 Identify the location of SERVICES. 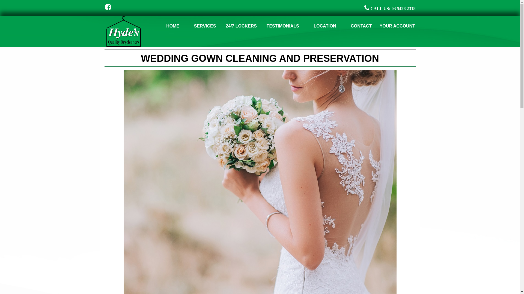
(205, 26).